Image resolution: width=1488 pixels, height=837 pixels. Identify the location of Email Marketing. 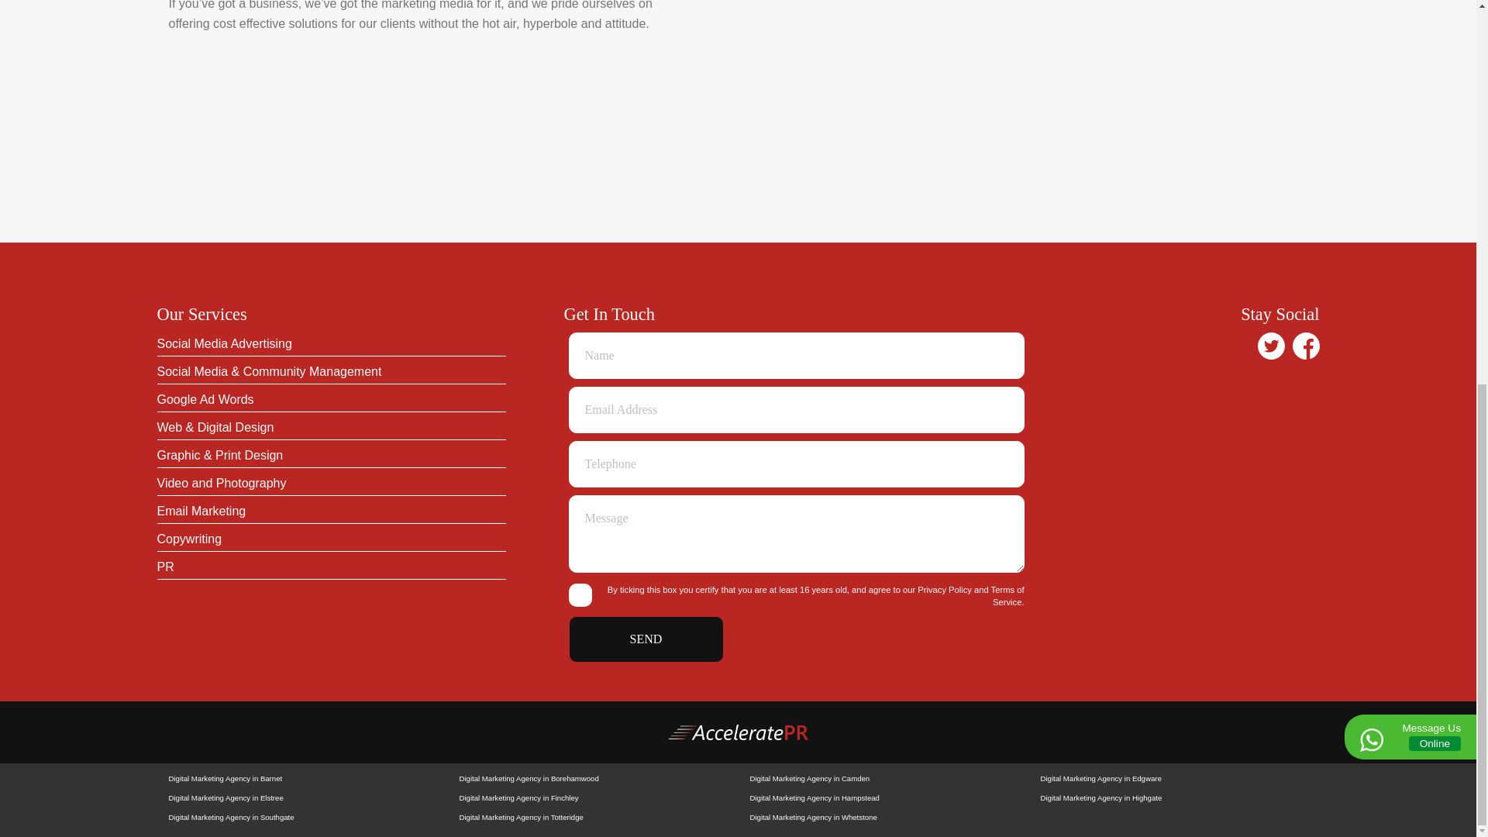
(330, 511).